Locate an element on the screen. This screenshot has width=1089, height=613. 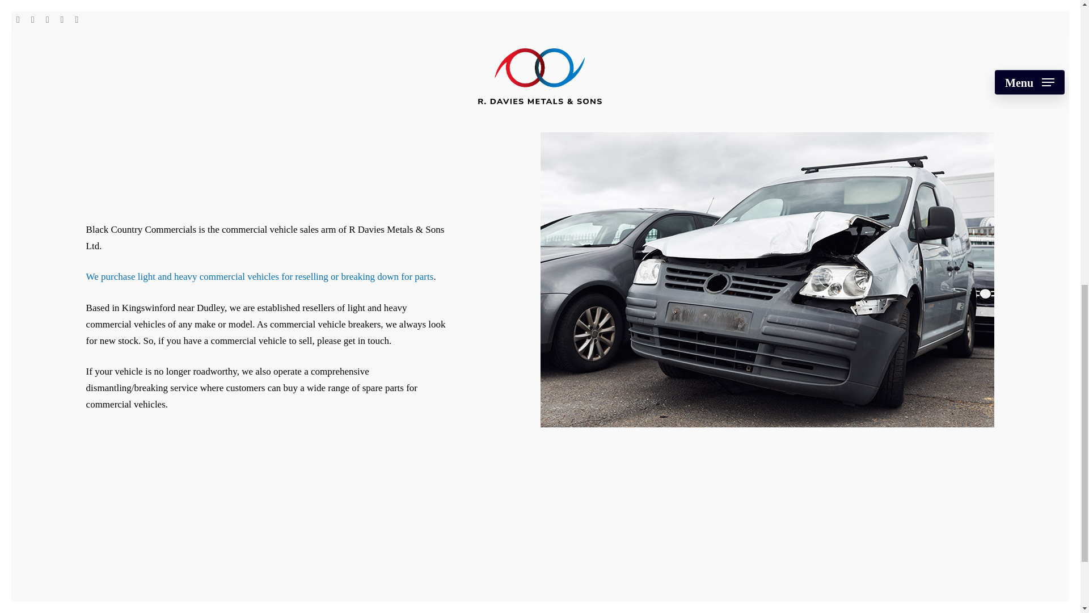
facebook is located at coordinates (501, 612).